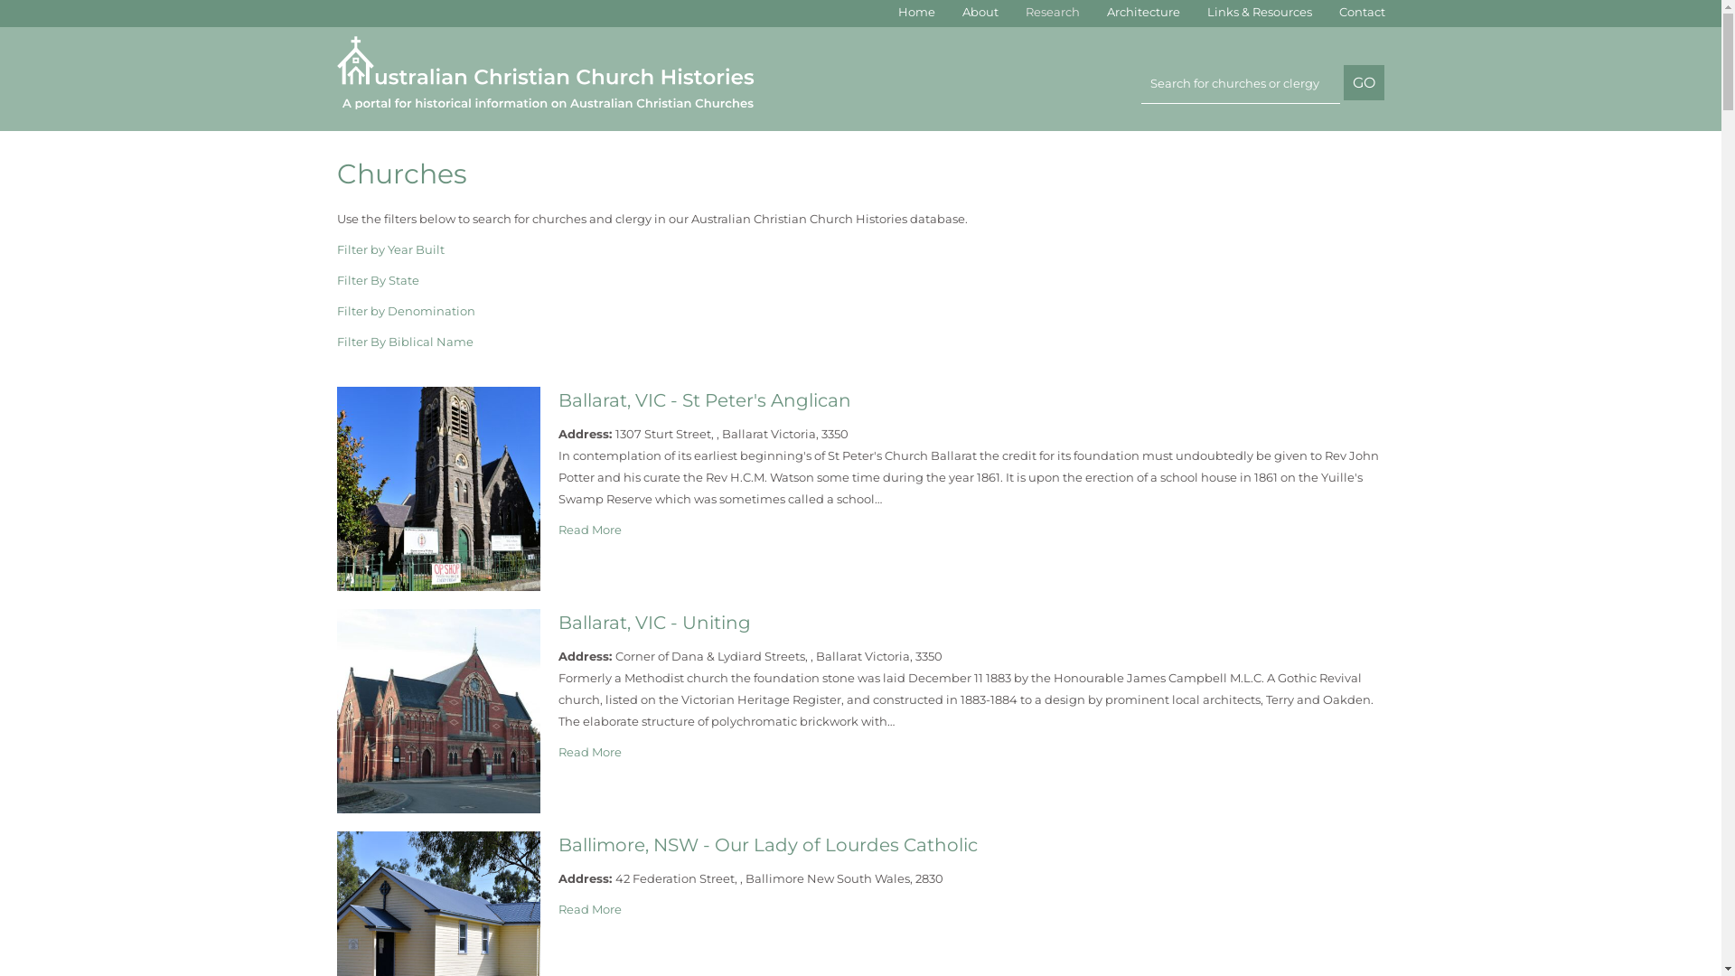 The image size is (1735, 976). Describe the element at coordinates (405, 311) in the screenshot. I see `Filter by Denomination` at that location.